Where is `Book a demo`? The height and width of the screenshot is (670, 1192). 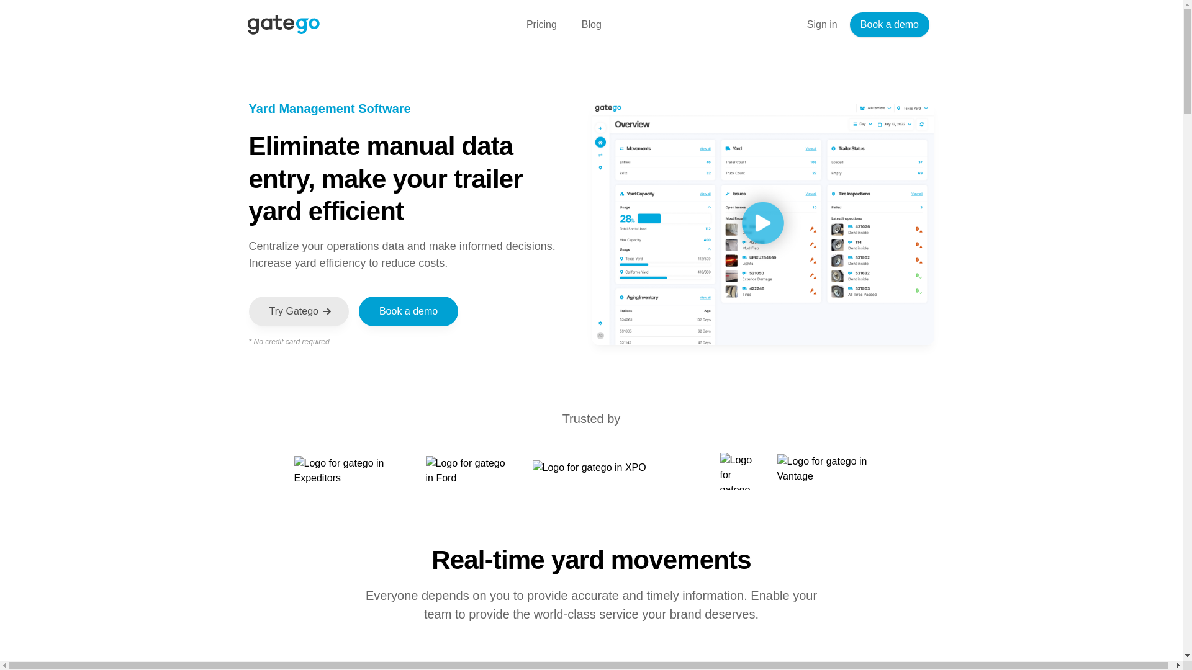 Book a demo is located at coordinates (408, 311).